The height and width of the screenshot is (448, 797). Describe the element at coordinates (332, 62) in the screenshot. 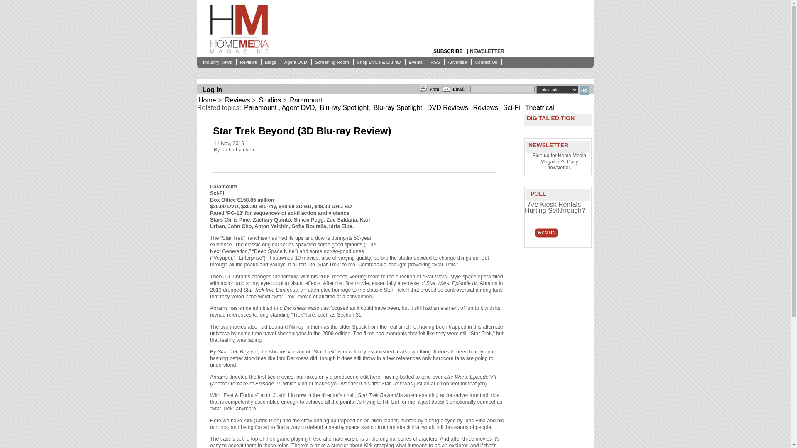

I see `Screening Room` at that location.